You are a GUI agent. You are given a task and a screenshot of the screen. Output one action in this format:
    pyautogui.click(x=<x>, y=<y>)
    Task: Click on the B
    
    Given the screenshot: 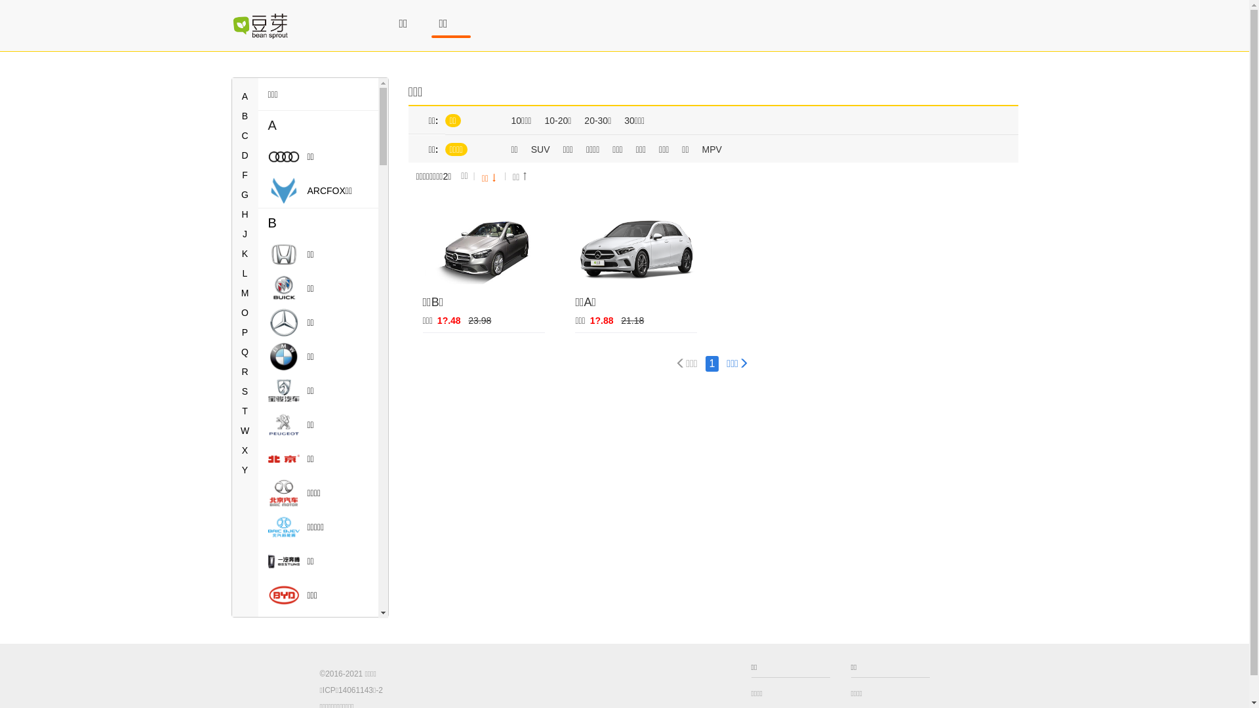 What is the action you would take?
    pyautogui.click(x=319, y=223)
    